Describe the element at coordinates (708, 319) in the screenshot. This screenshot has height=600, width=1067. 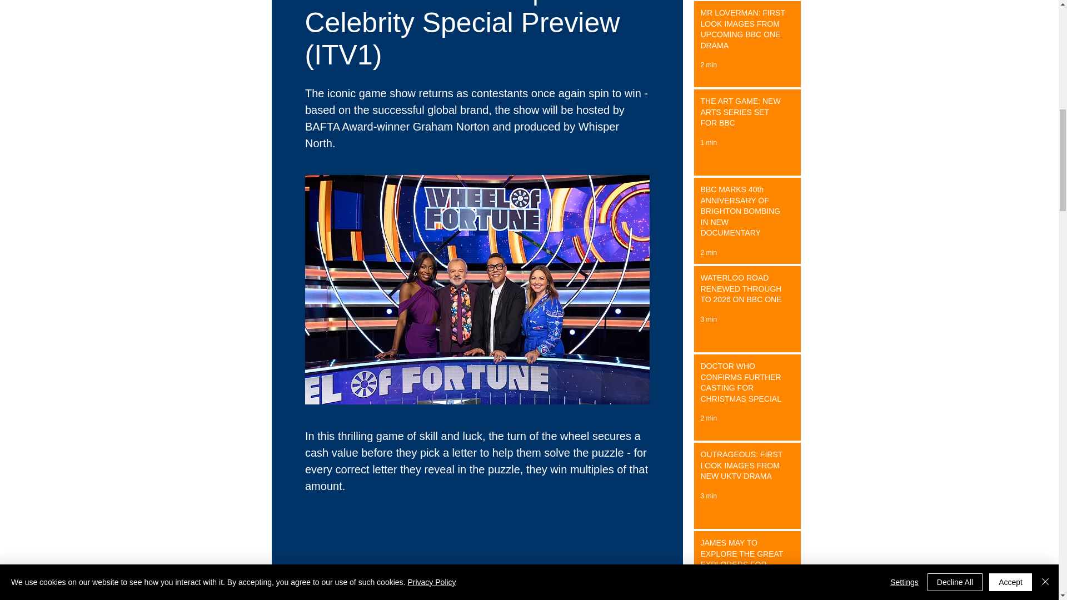
I see `3 min` at that location.